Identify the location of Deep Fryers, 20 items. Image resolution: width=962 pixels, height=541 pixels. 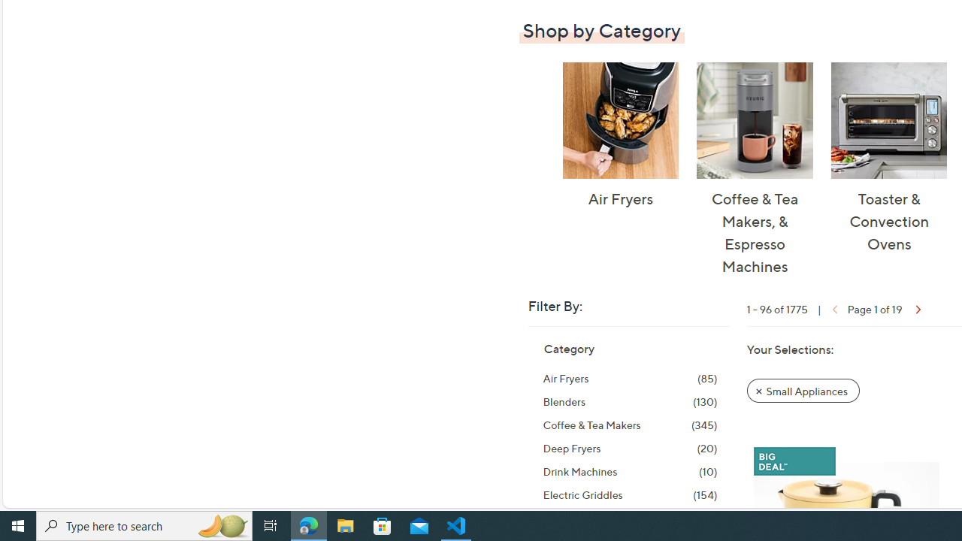
(630, 448).